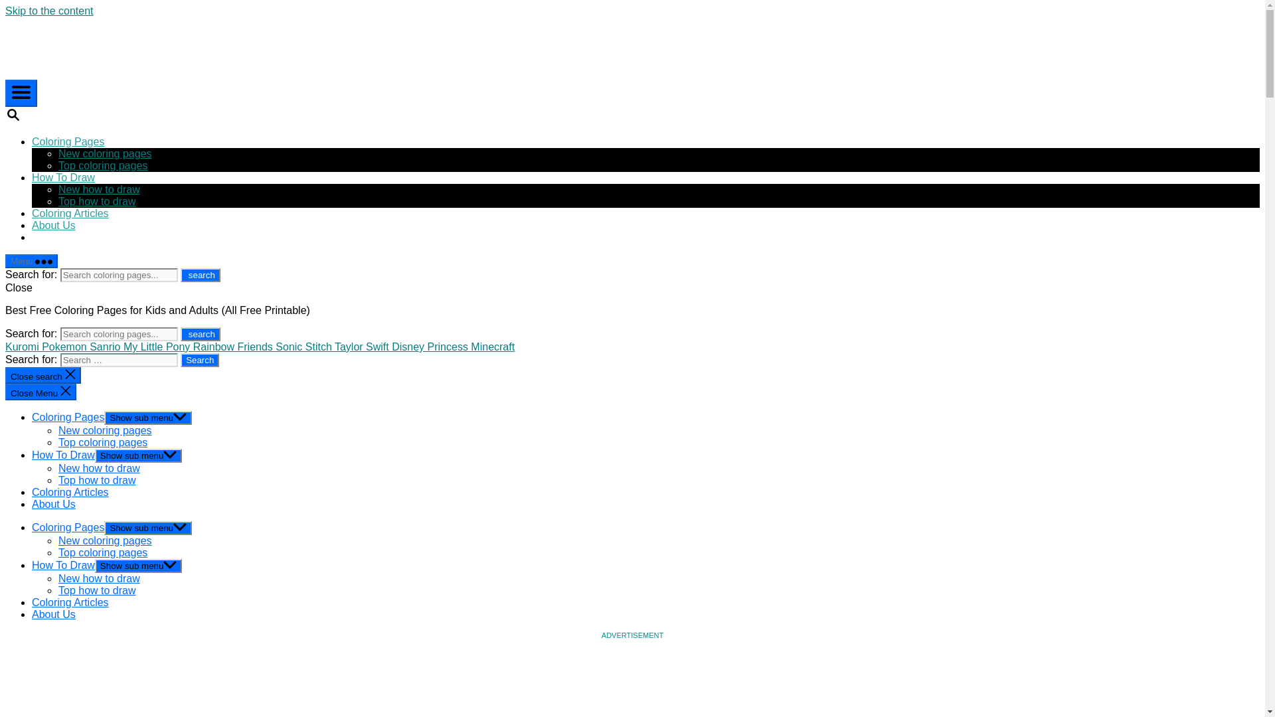  Describe the element at coordinates (105, 430) in the screenshot. I see `New coloring pages` at that location.